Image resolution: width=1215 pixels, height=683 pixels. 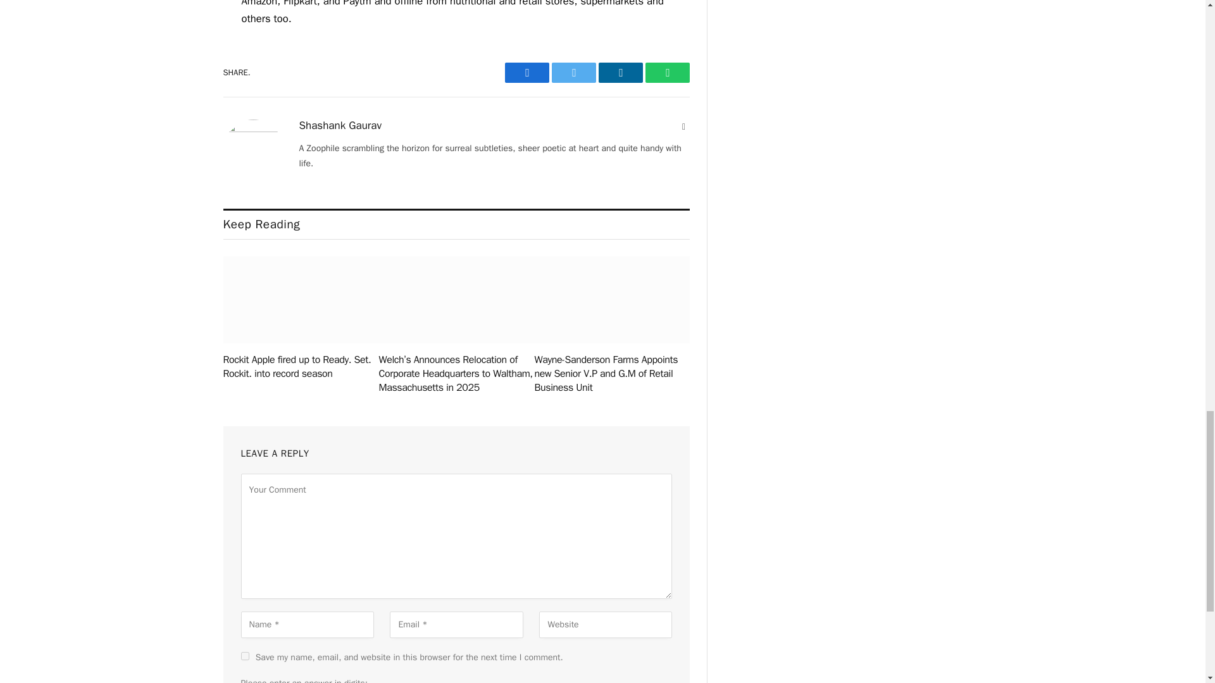 I want to click on Share on LinkedIn, so click(x=620, y=72).